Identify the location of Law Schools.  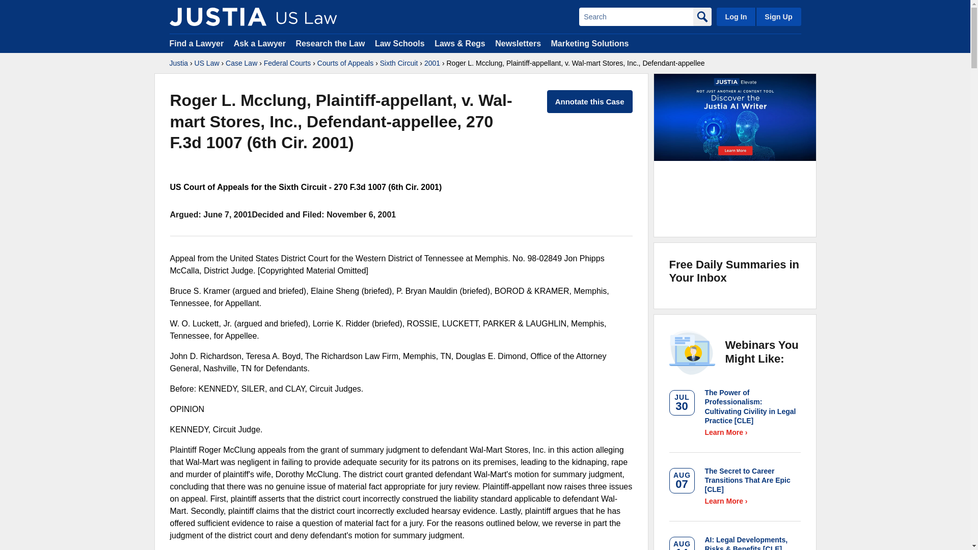
(399, 43).